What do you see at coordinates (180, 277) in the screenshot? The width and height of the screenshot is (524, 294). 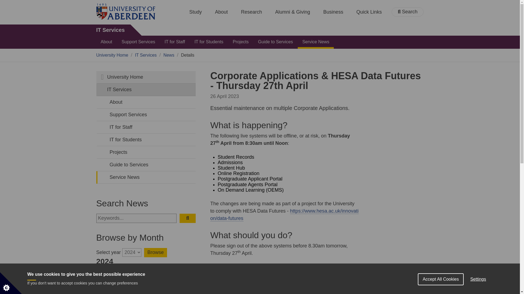 I see `View items for March 2024` at bounding box center [180, 277].